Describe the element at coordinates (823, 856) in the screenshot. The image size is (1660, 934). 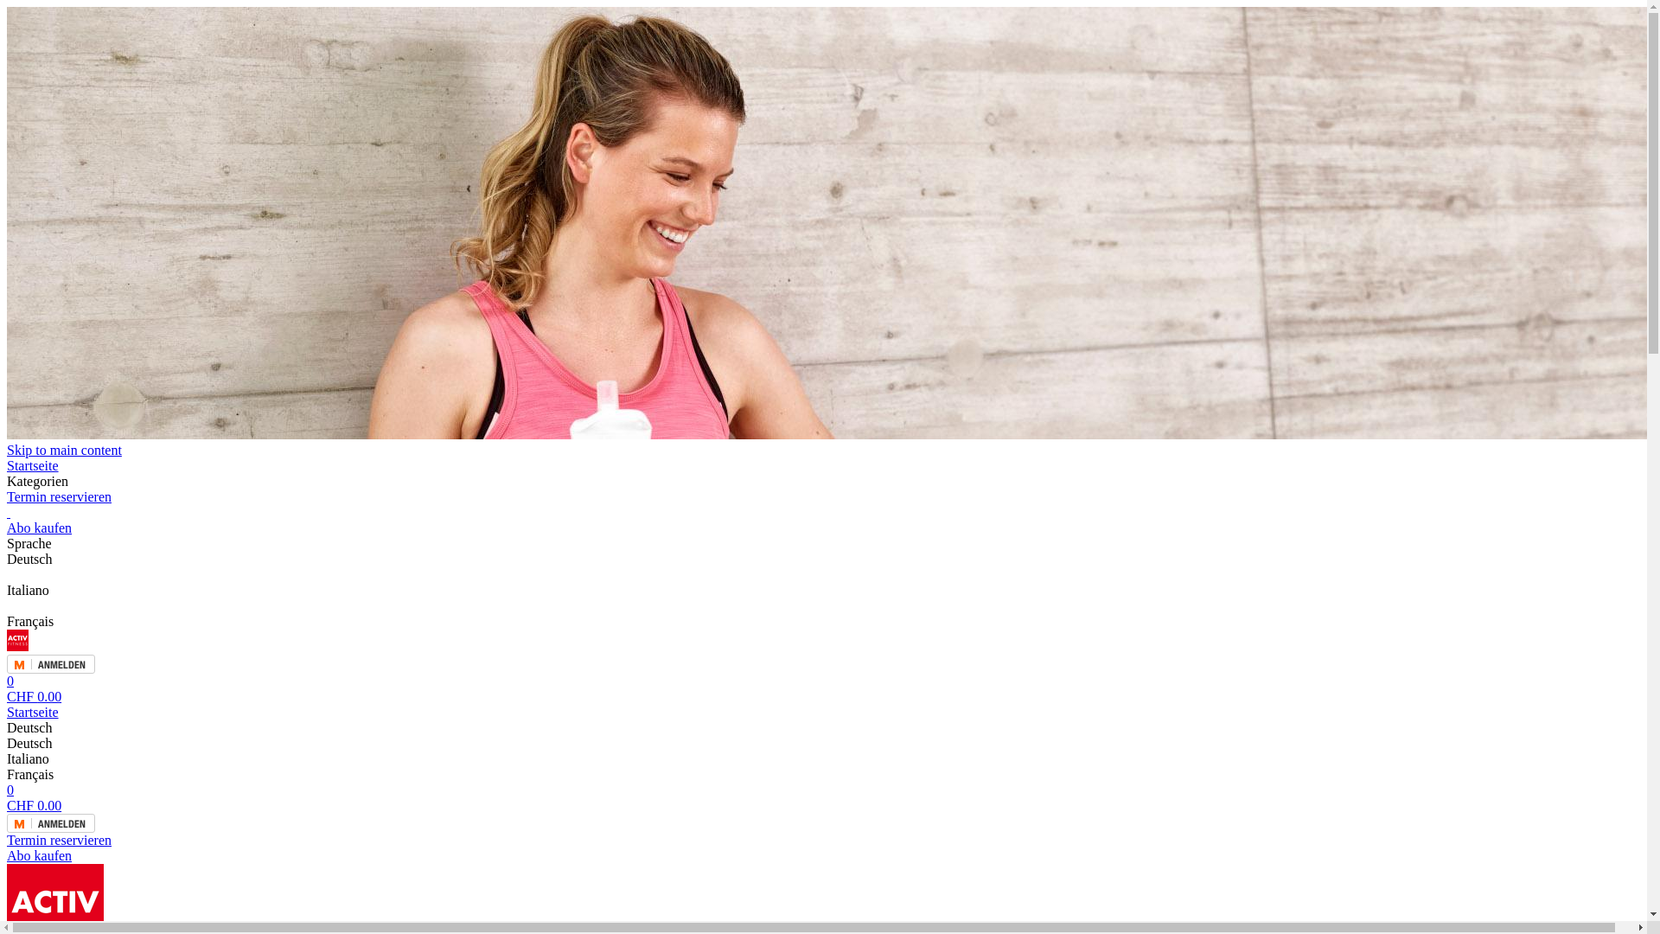
I see `Abo kaufen` at that location.